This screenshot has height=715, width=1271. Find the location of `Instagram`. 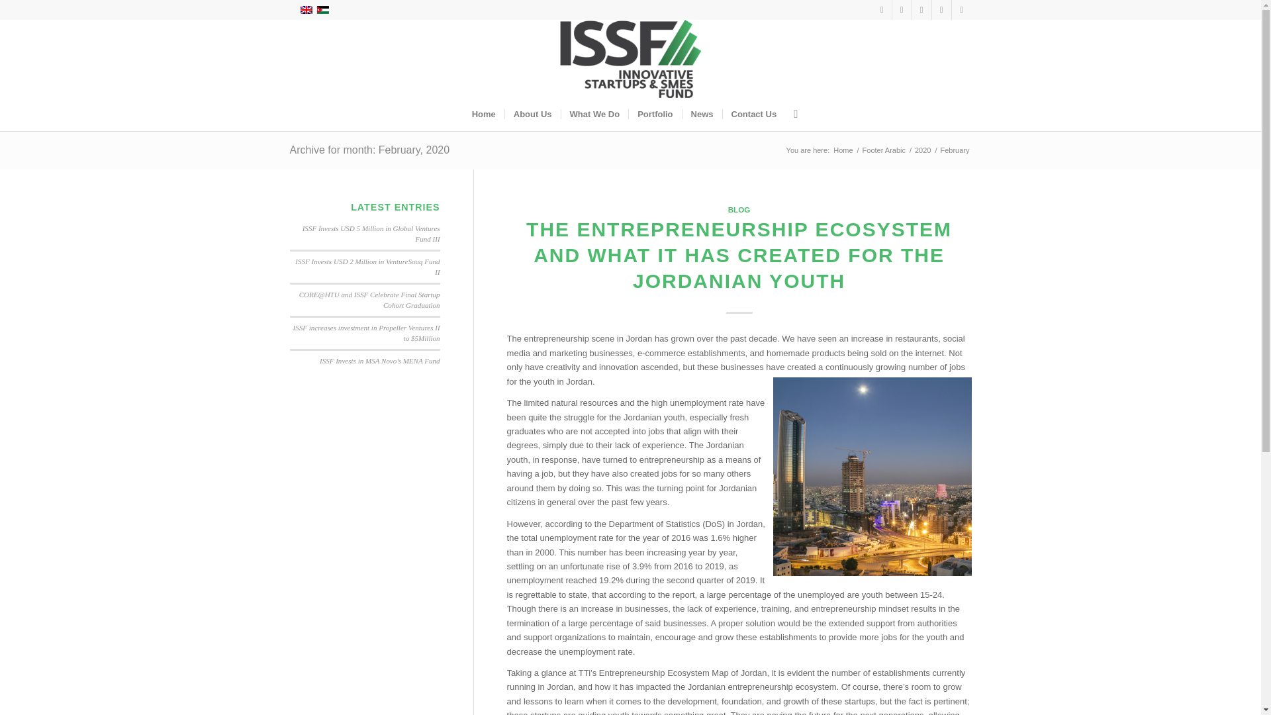

Instagram is located at coordinates (921, 10).